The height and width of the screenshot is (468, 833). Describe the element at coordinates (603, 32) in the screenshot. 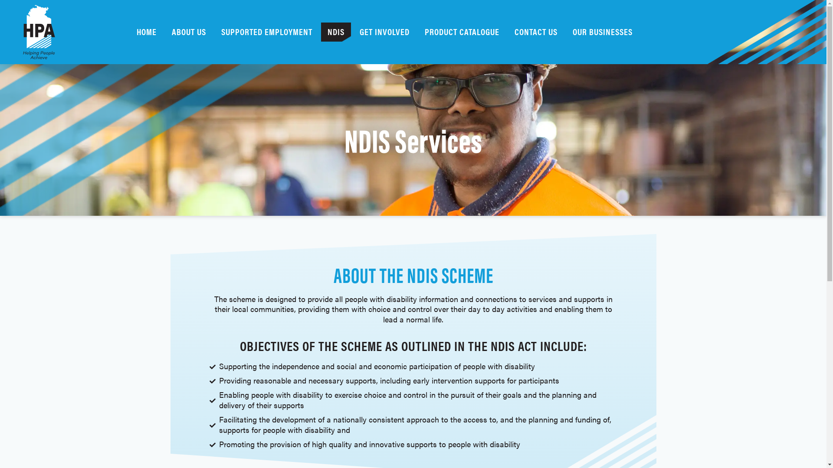

I see `OUR BUSINESSES` at that location.